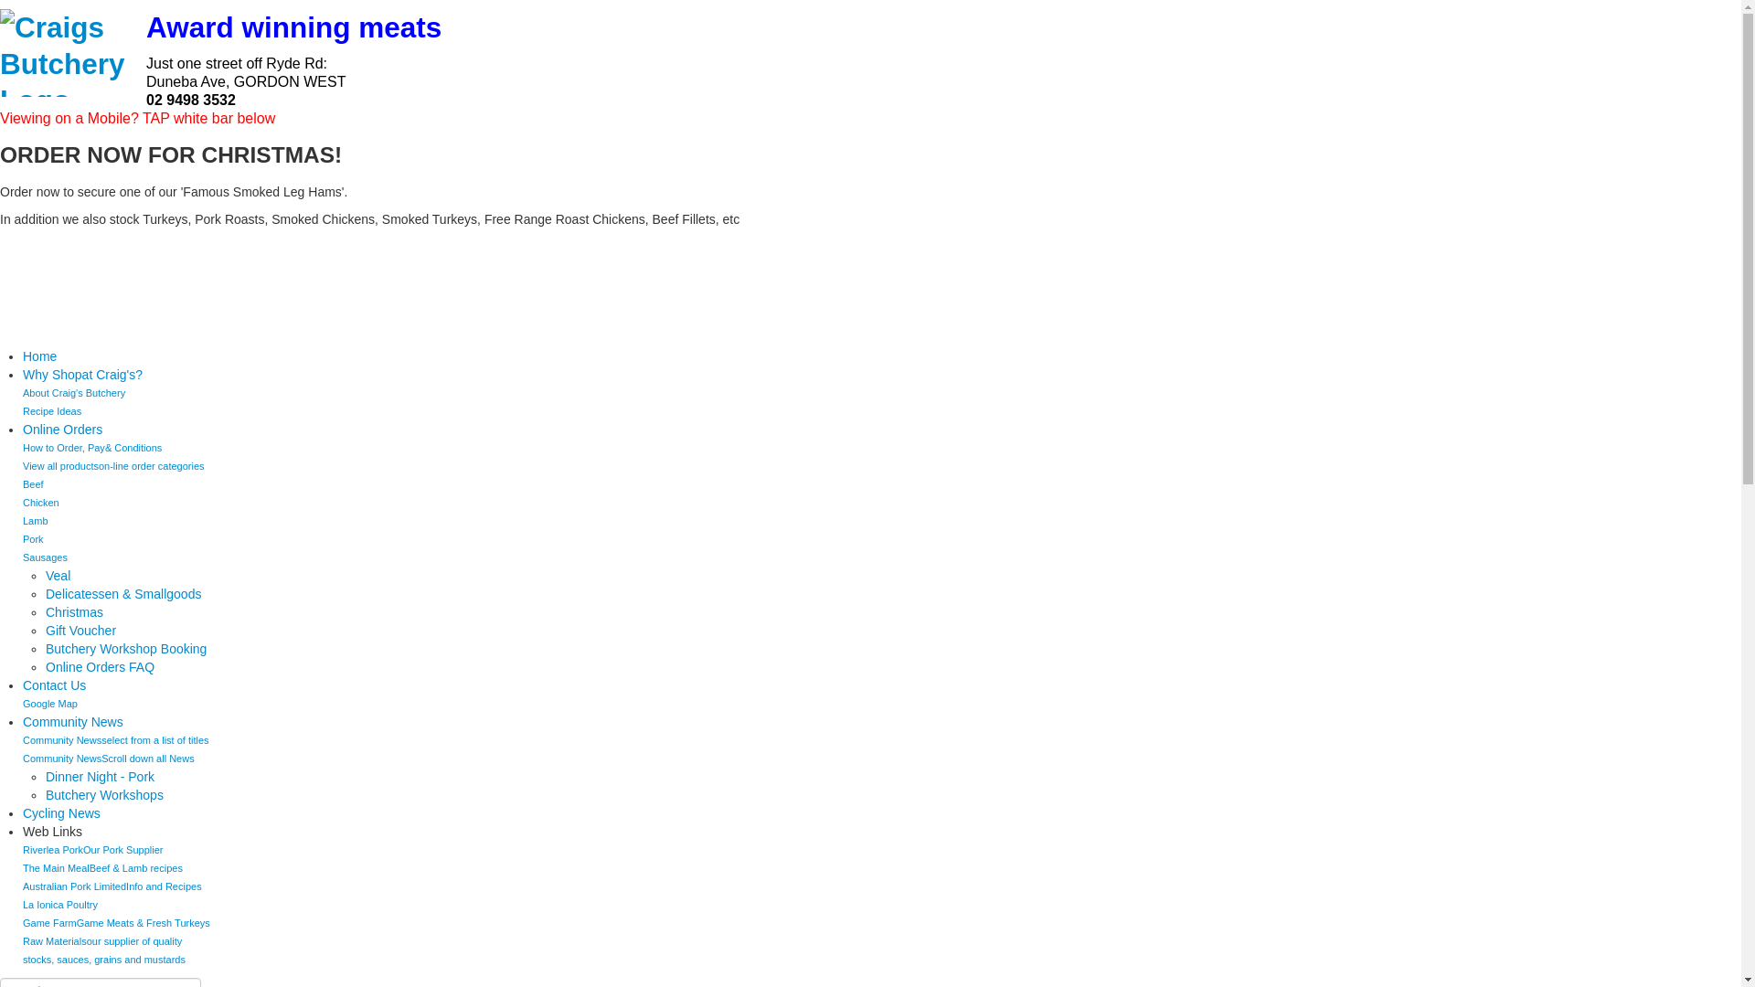  What do you see at coordinates (113, 466) in the screenshot?
I see `View all productson-line order categories` at bounding box center [113, 466].